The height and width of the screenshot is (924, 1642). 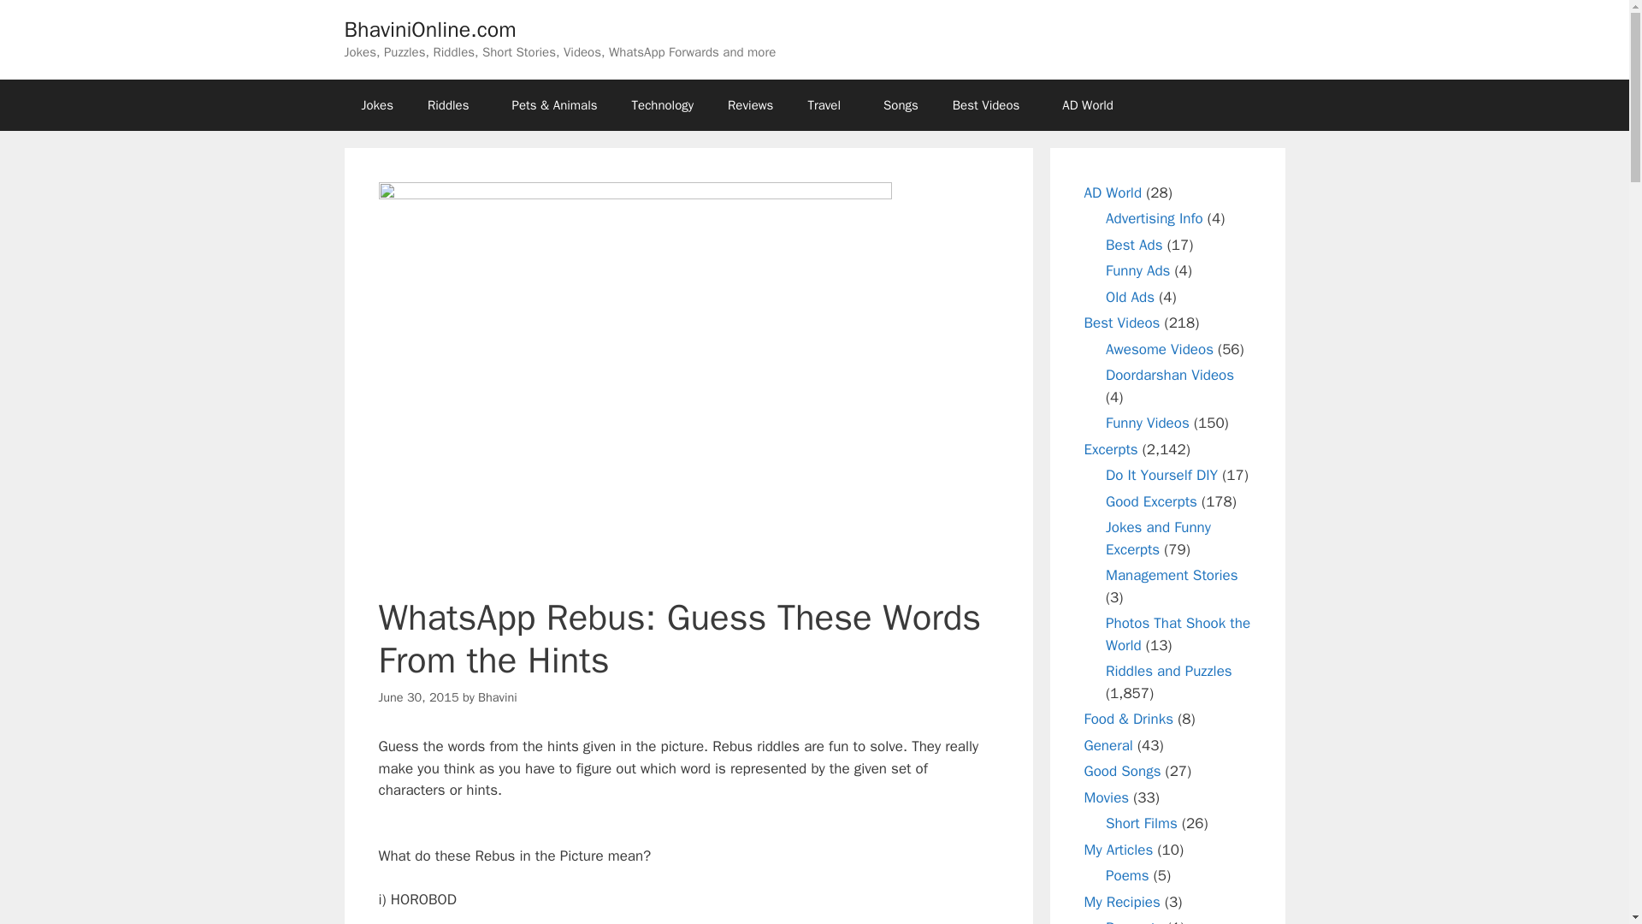 What do you see at coordinates (1091, 104) in the screenshot?
I see `AD World` at bounding box center [1091, 104].